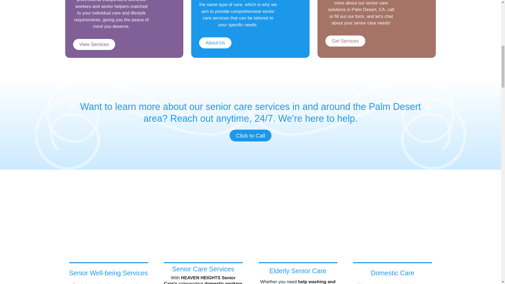 The image size is (505, 284). Describe the element at coordinates (94, 44) in the screenshot. I see `View Services` at that location.